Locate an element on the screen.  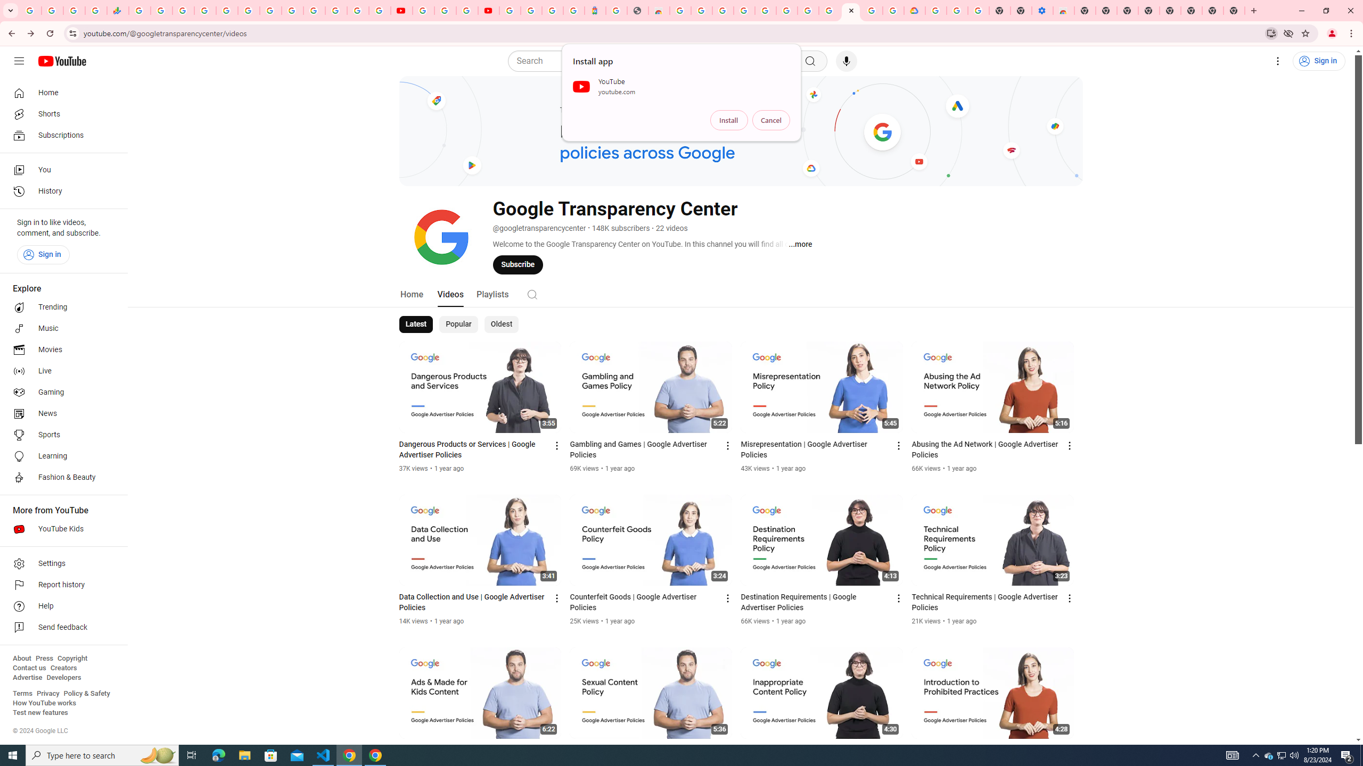
Ad Settings is located at coordinates (744, 11).